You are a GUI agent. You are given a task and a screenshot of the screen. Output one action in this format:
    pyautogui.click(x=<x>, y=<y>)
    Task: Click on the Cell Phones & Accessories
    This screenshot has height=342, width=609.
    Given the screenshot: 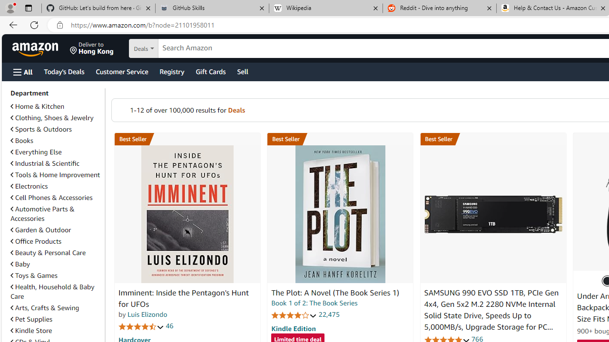 What is the action you would take?
    pyautogui.click(x=56, y=198)
    